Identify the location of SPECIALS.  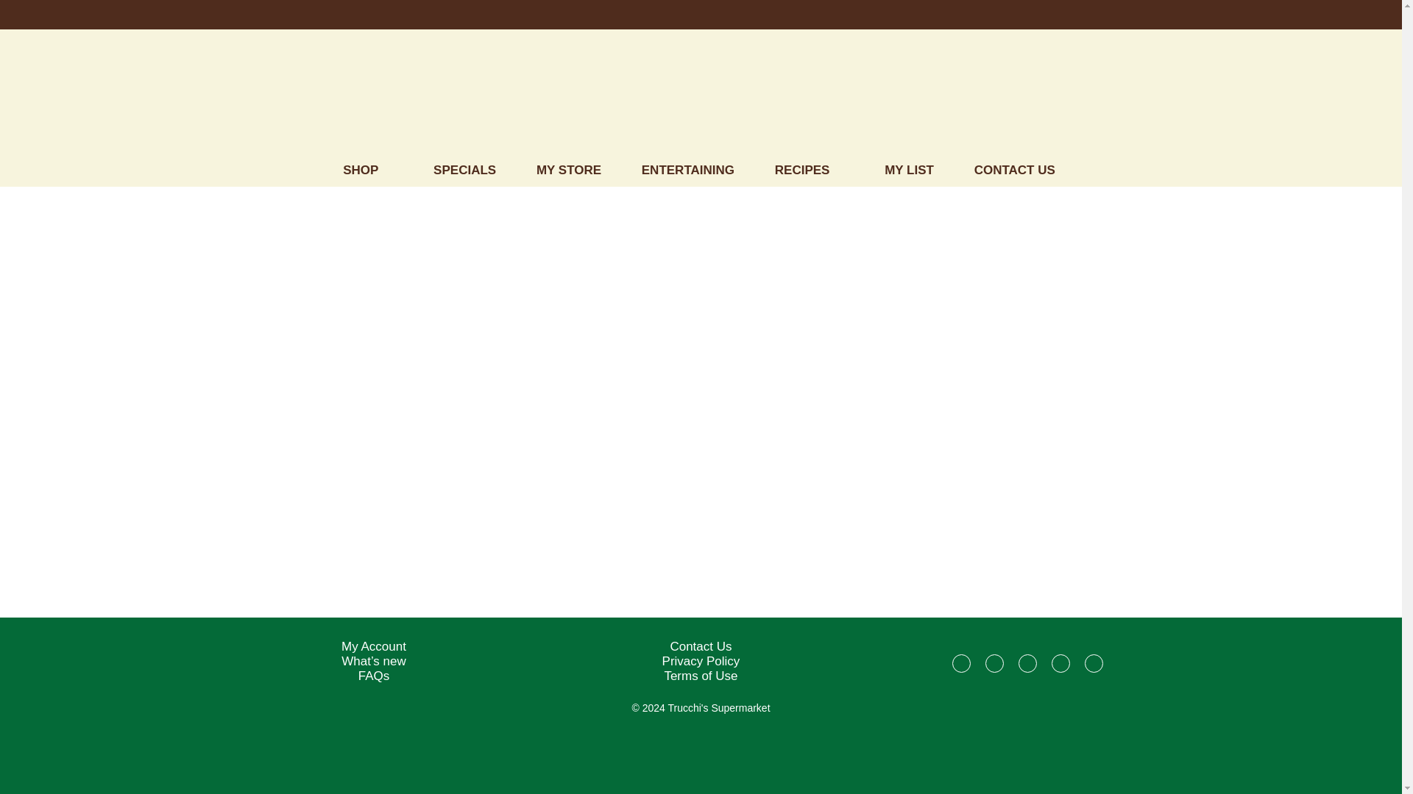
(472, 170).